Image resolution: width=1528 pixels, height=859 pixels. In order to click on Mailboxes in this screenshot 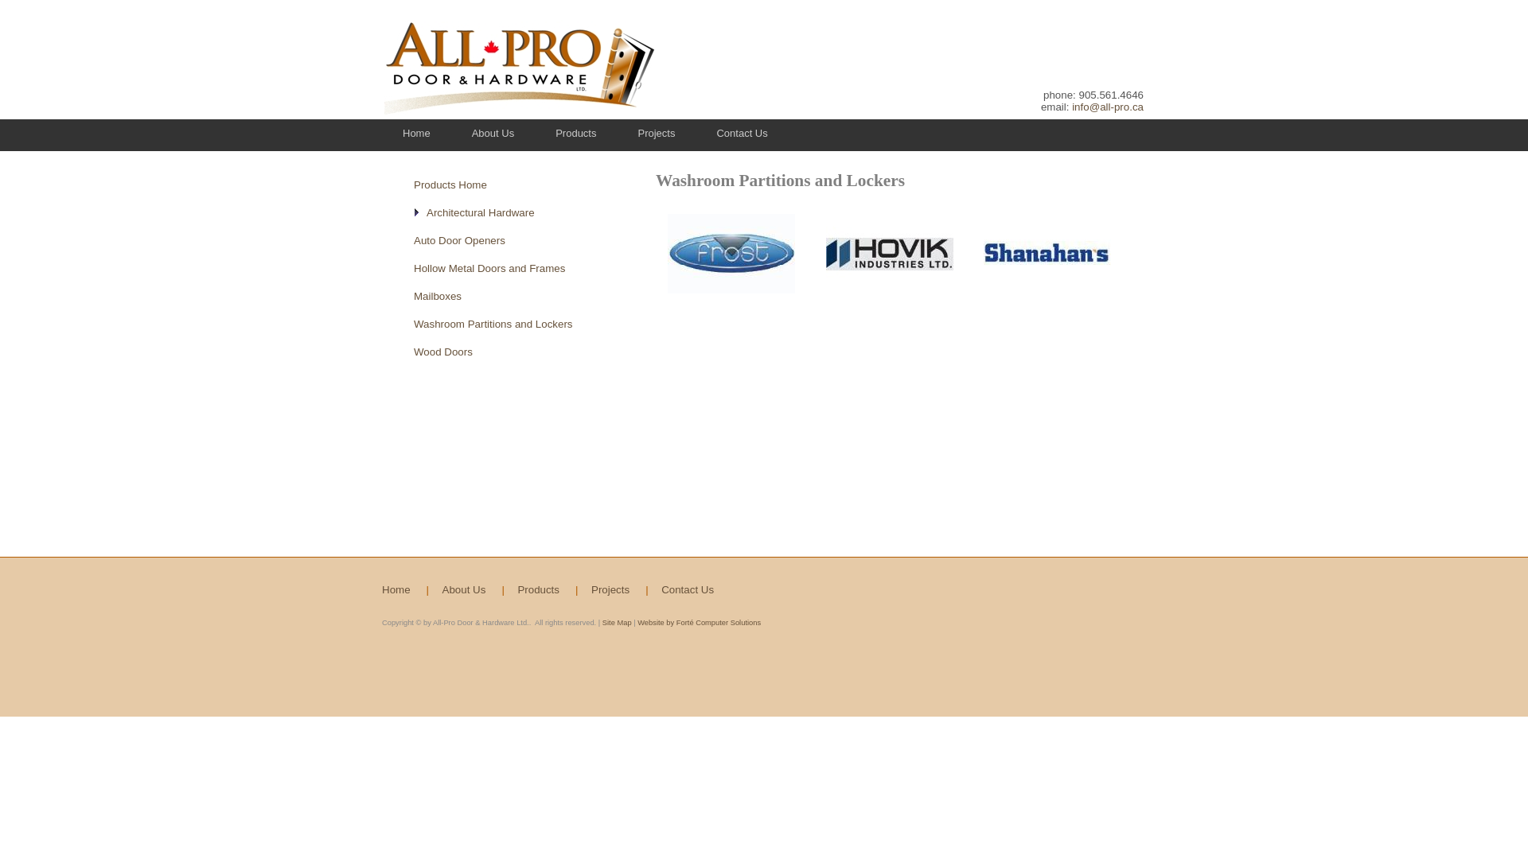, I will do `click(438, 295)`.